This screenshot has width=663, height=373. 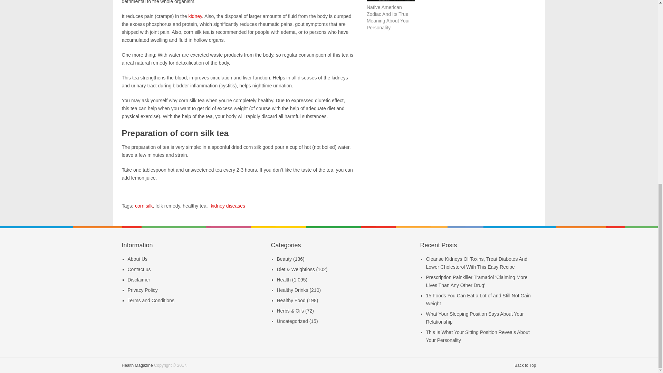 What do you see at coordinates (143, 290) in the screenshot?
I see `Privacy Policy` at bounding box center [143, 290].